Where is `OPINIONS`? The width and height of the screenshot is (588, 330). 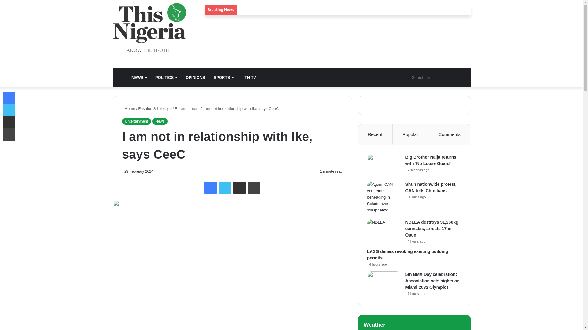 OPINIONS is located at coordinates (195, 78).